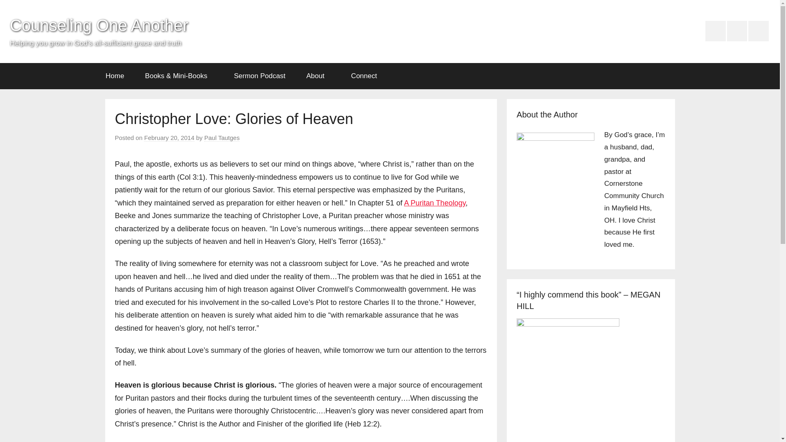 This screenshot has height=442, width=786. What do you see at coordinates (99, 25) in the screenshot?
I see `Counseling One Another` at bounding box center [99, 25].